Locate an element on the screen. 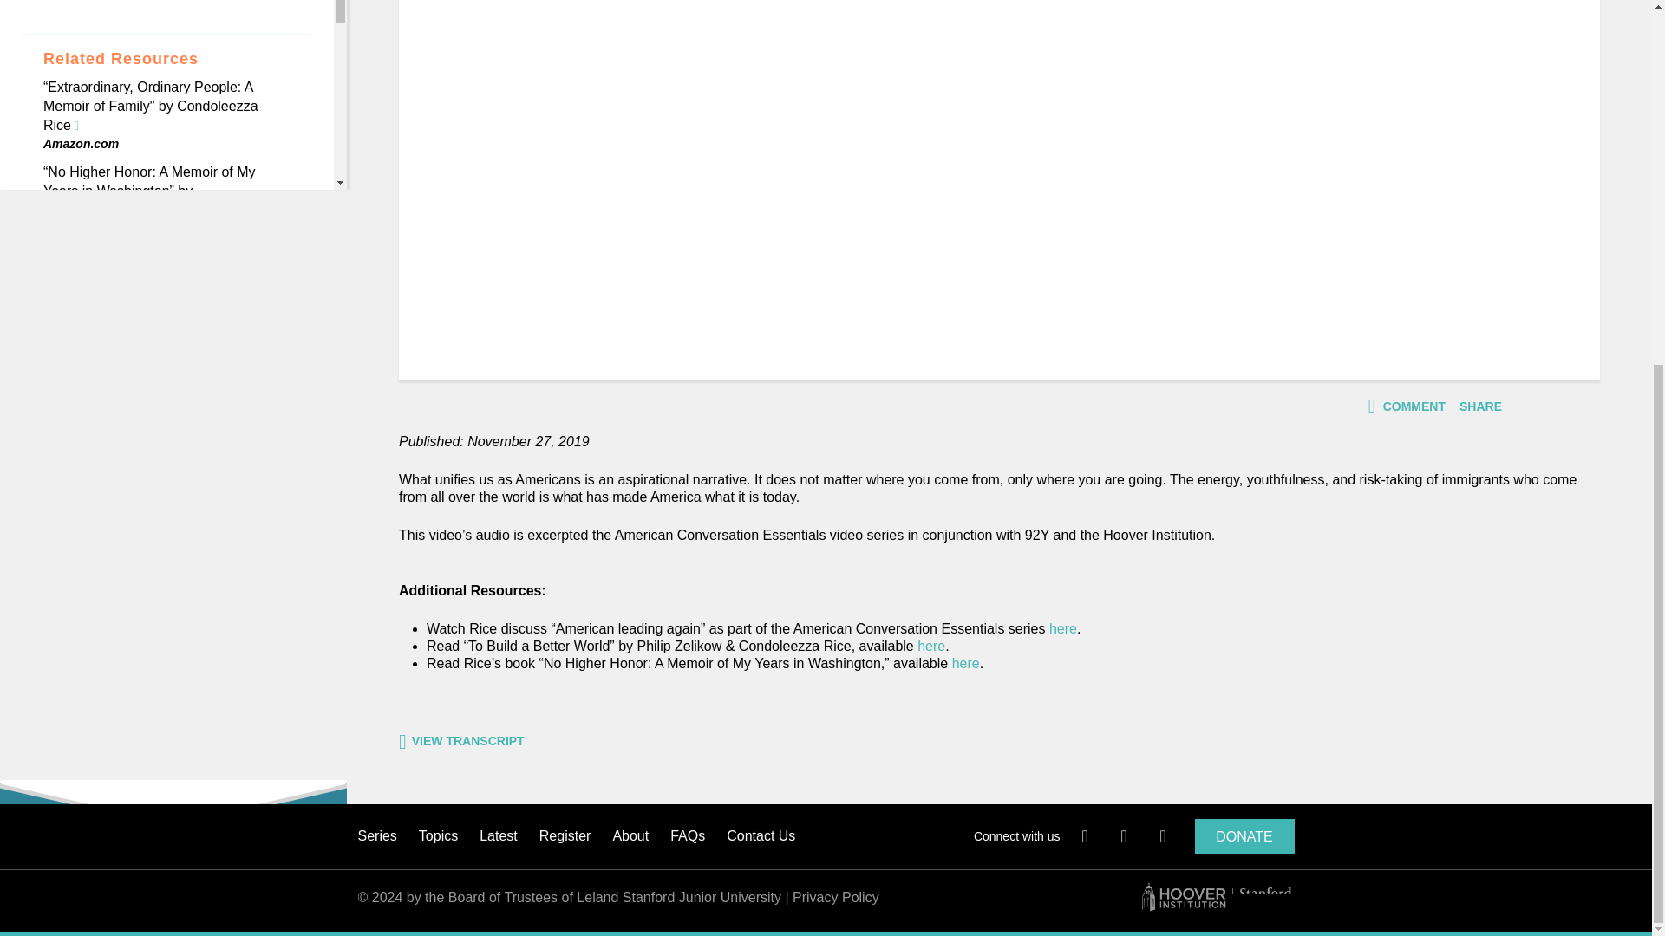  Amazon.com is located at coordinates (80, 229).